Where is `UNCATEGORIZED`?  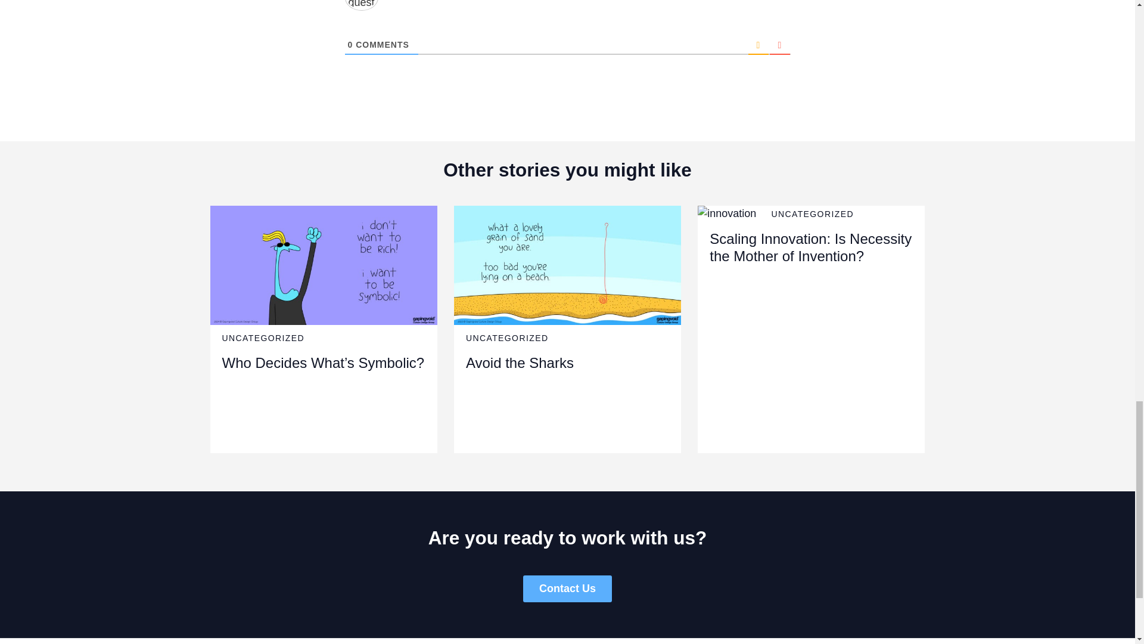 UNCATEGORIZED is located at coordinates (507, 338).